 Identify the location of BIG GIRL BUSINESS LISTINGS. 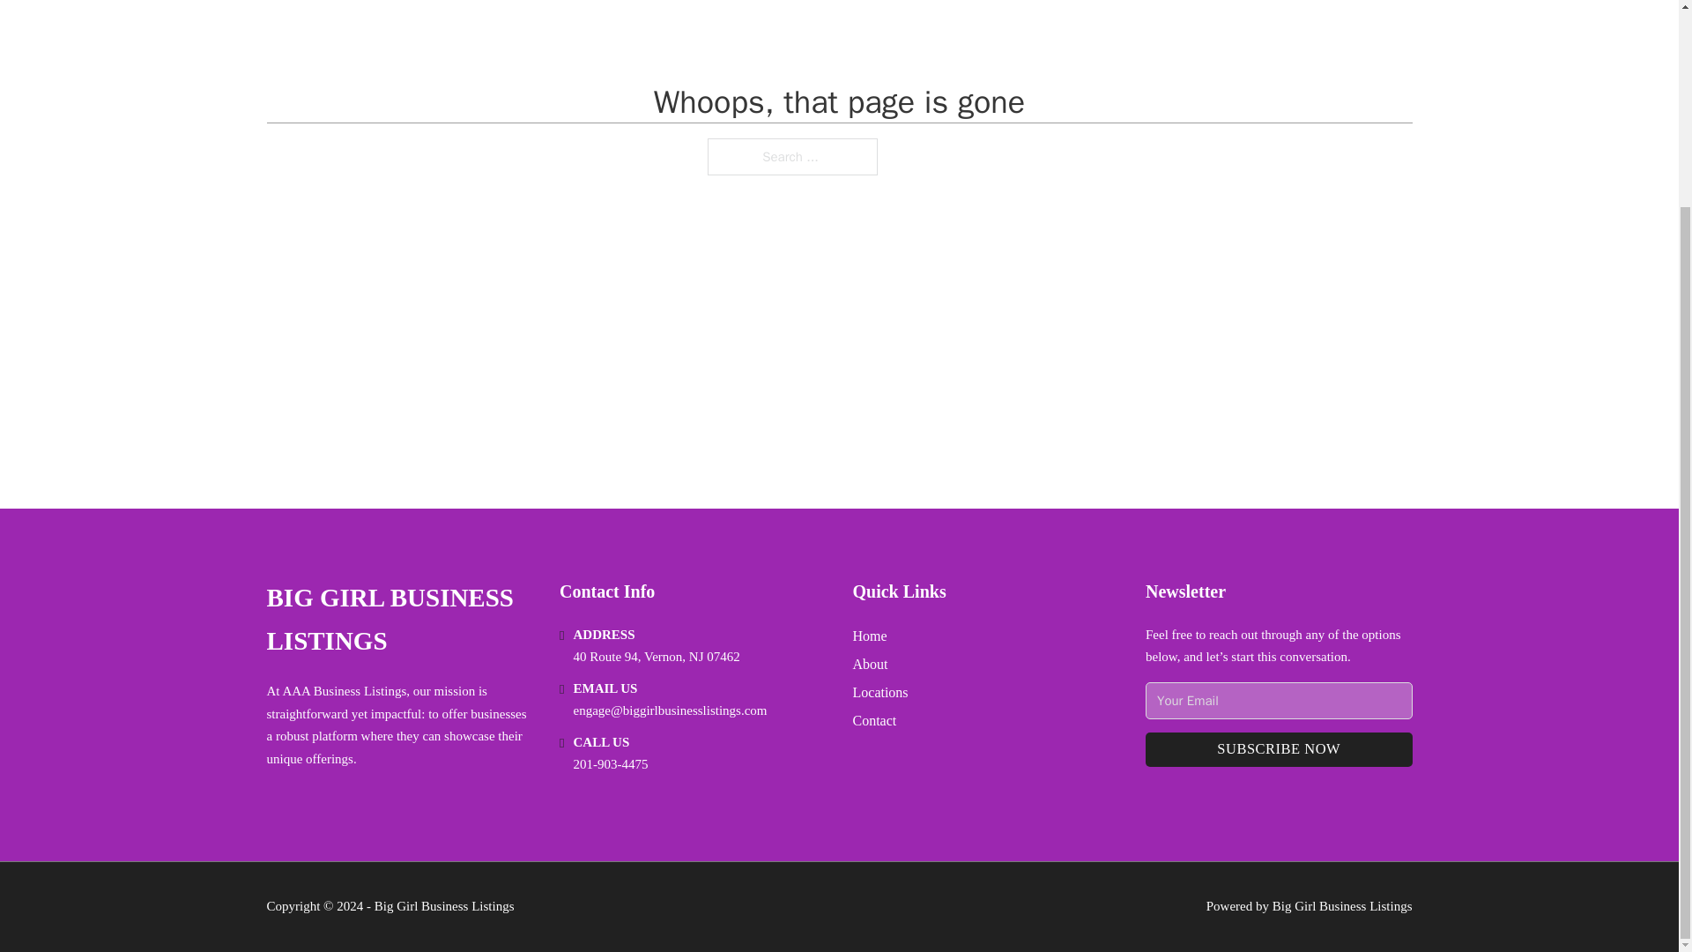
(398, 620).